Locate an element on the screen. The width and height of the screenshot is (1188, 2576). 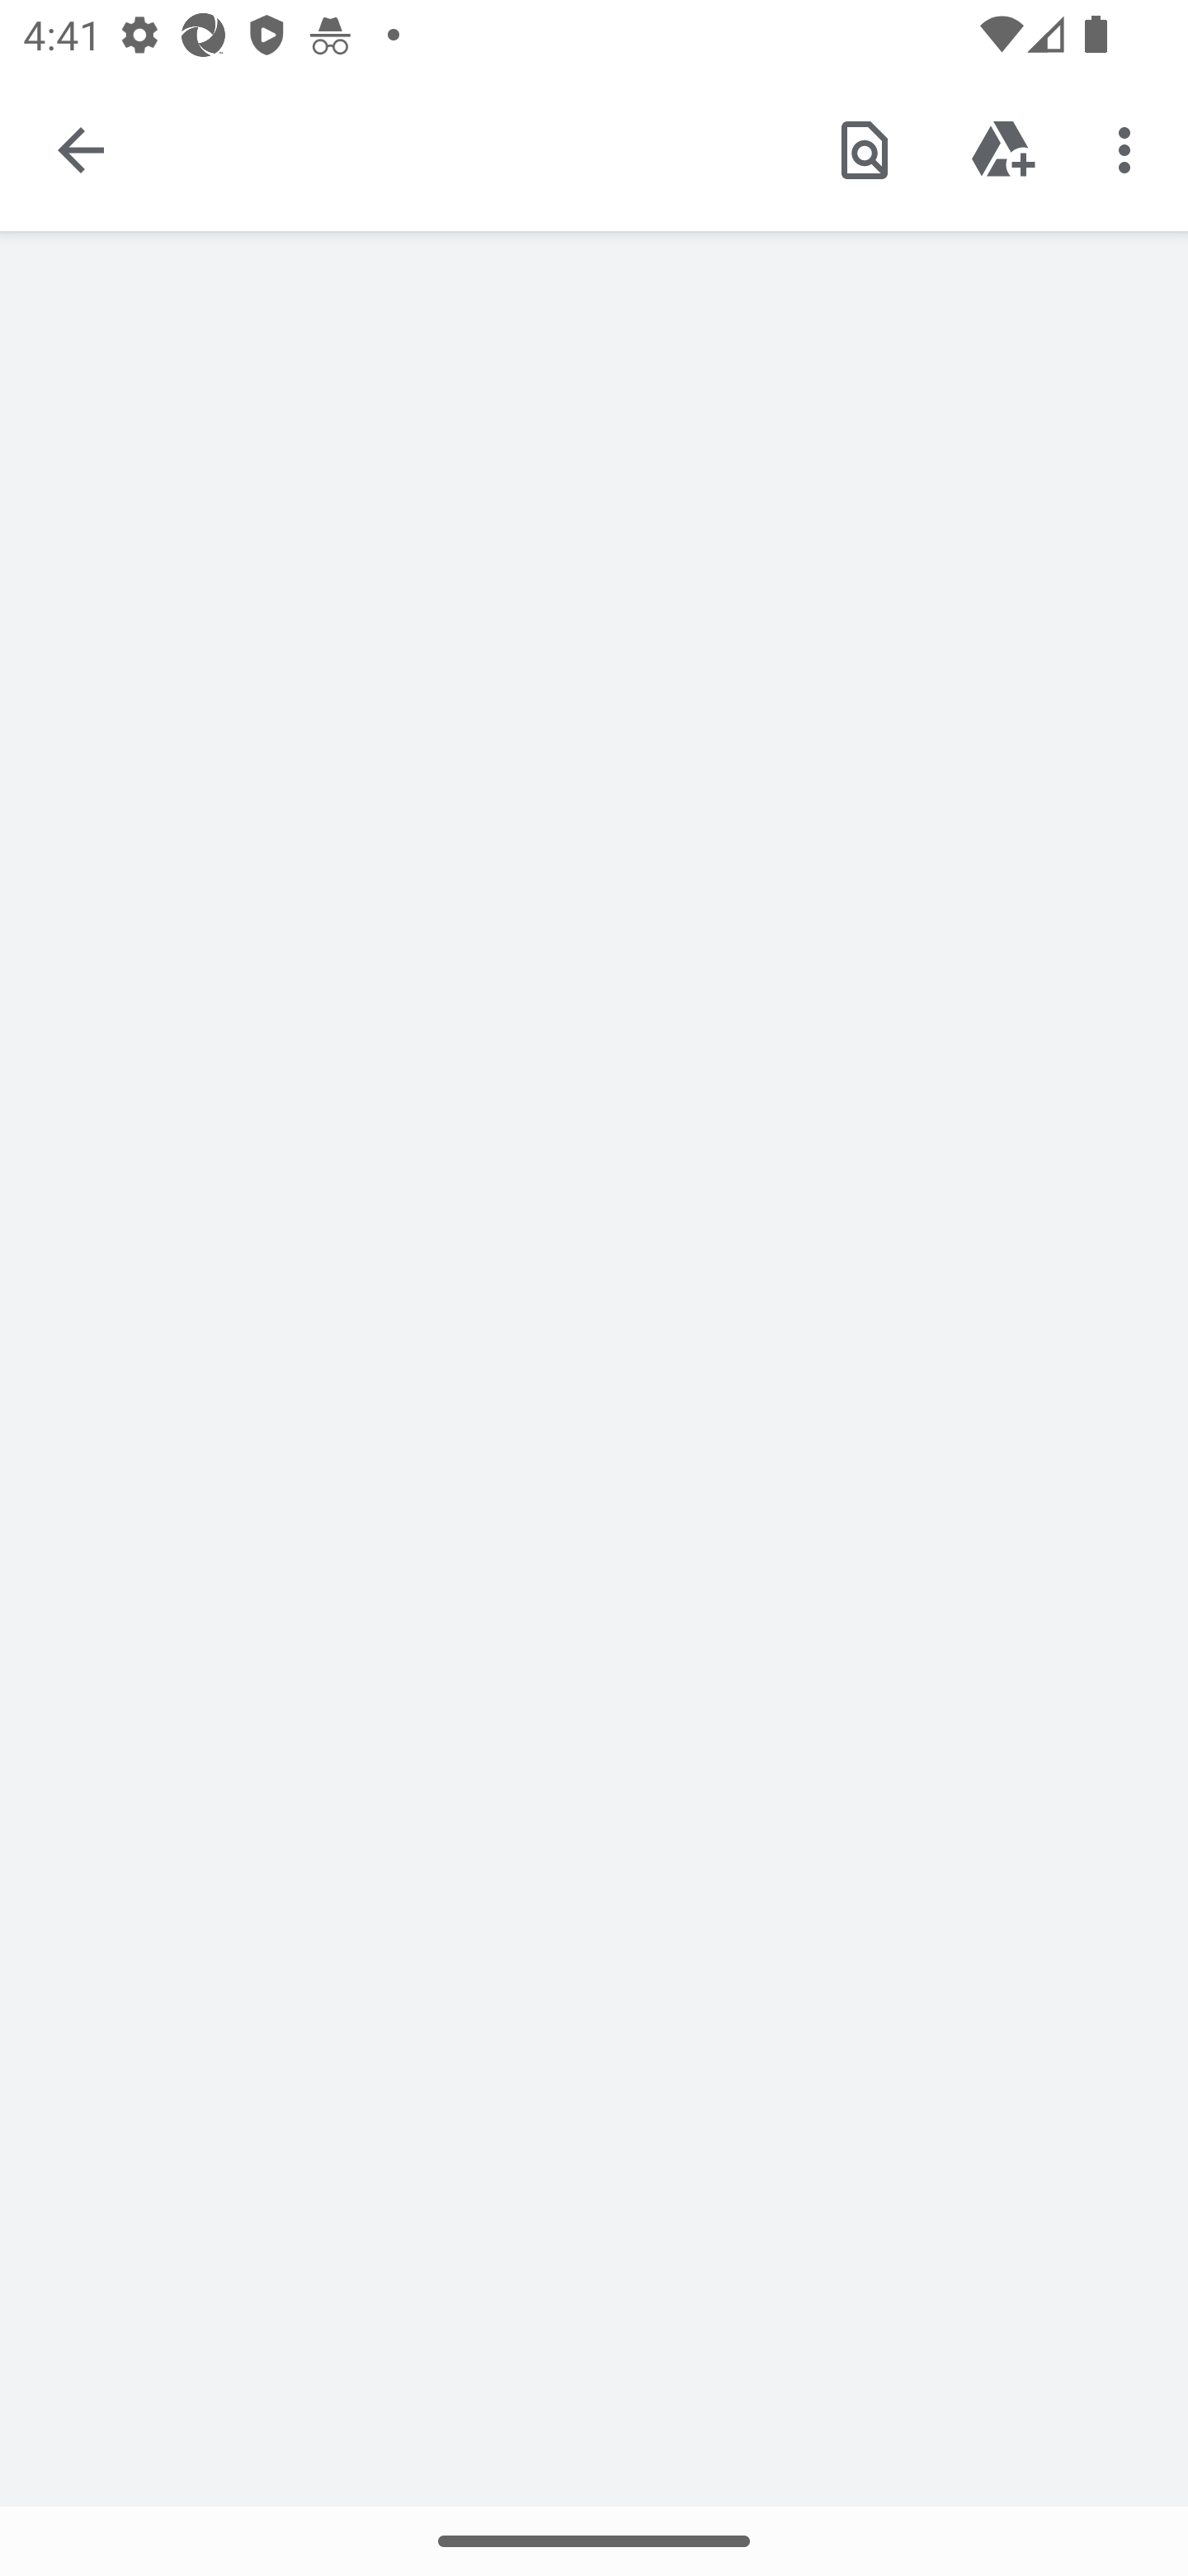
More options is located at coordinates (1130, 149).